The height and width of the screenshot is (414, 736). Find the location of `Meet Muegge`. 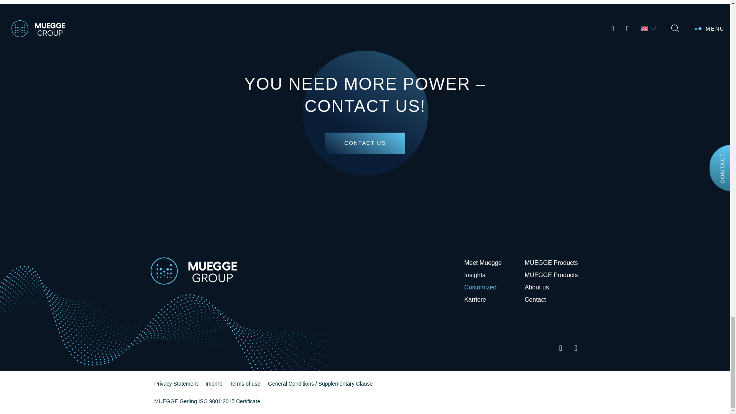

Meet Muegge is located at coordinates (483, 263).